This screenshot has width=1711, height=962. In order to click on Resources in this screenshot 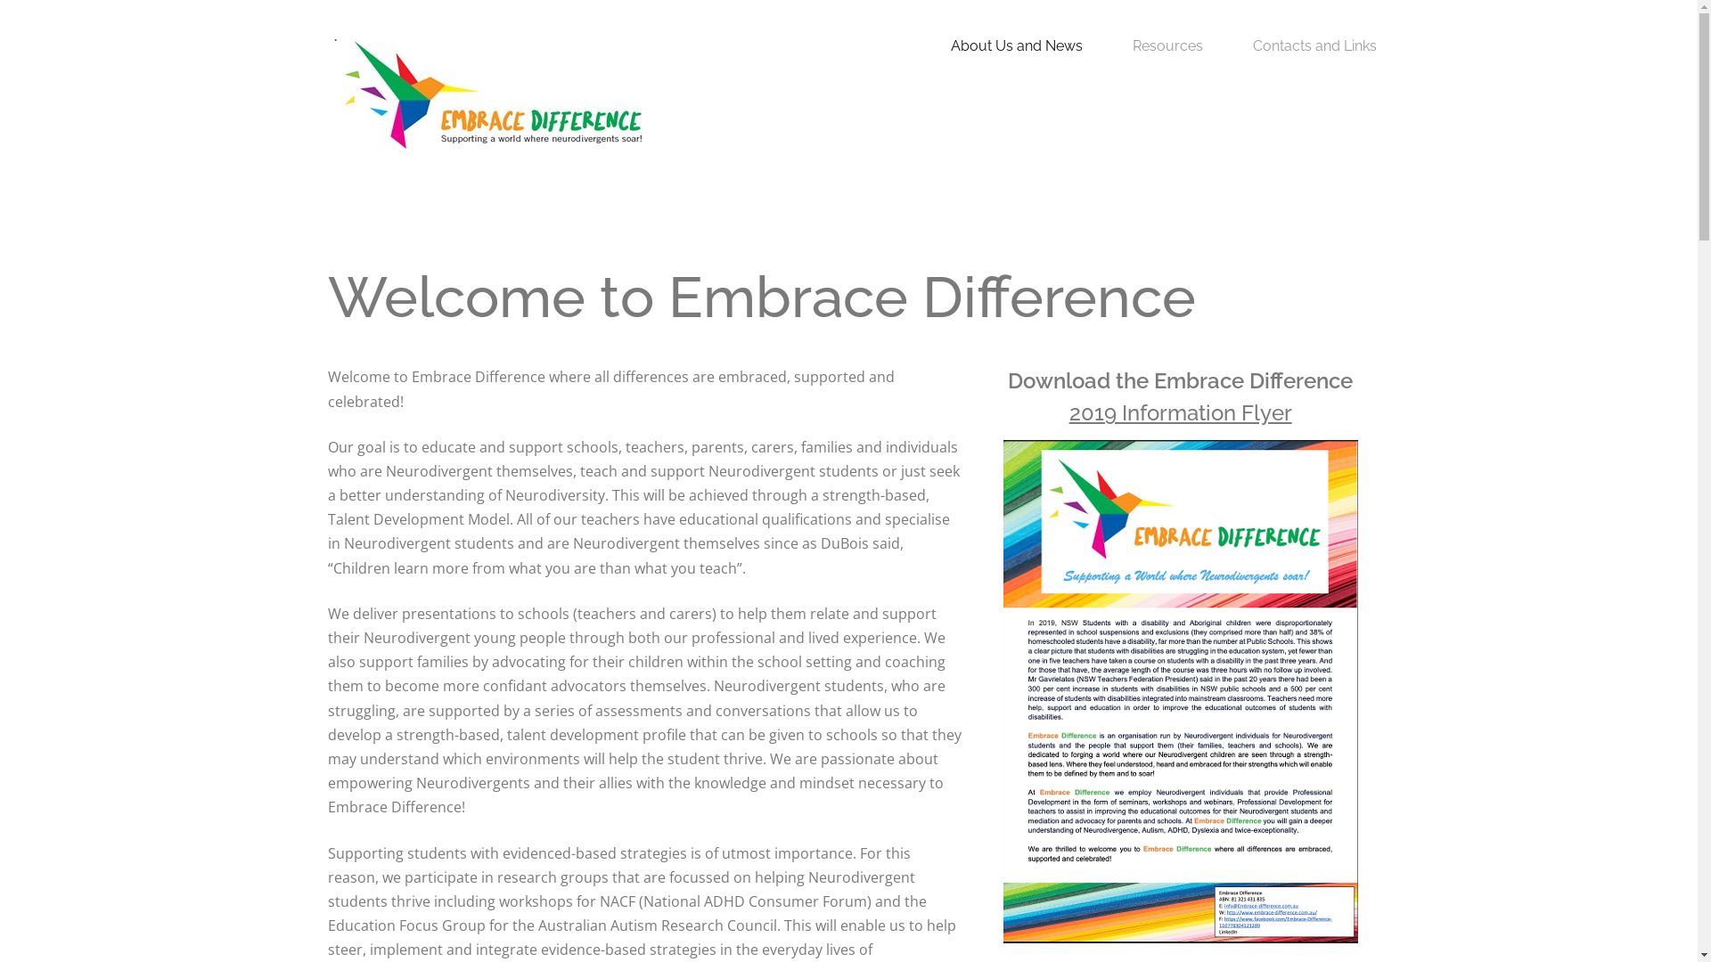, I will do `click(1167, 46)`.